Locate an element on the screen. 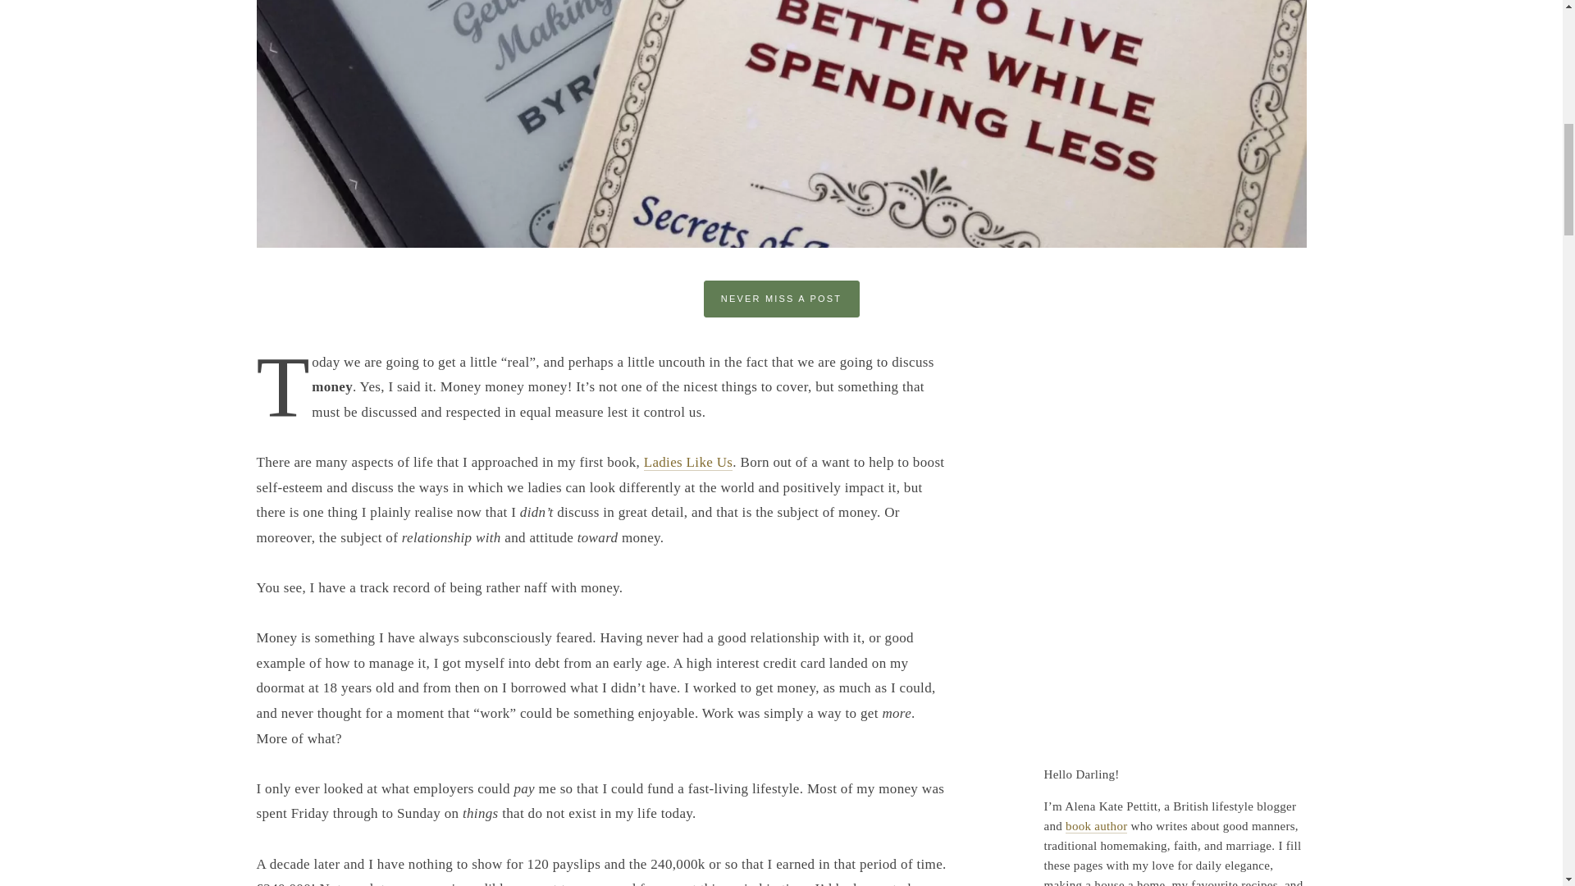 This screenshot has height=886, width=1575. NEVER MISS A POST is located at coordinates (782, 299).